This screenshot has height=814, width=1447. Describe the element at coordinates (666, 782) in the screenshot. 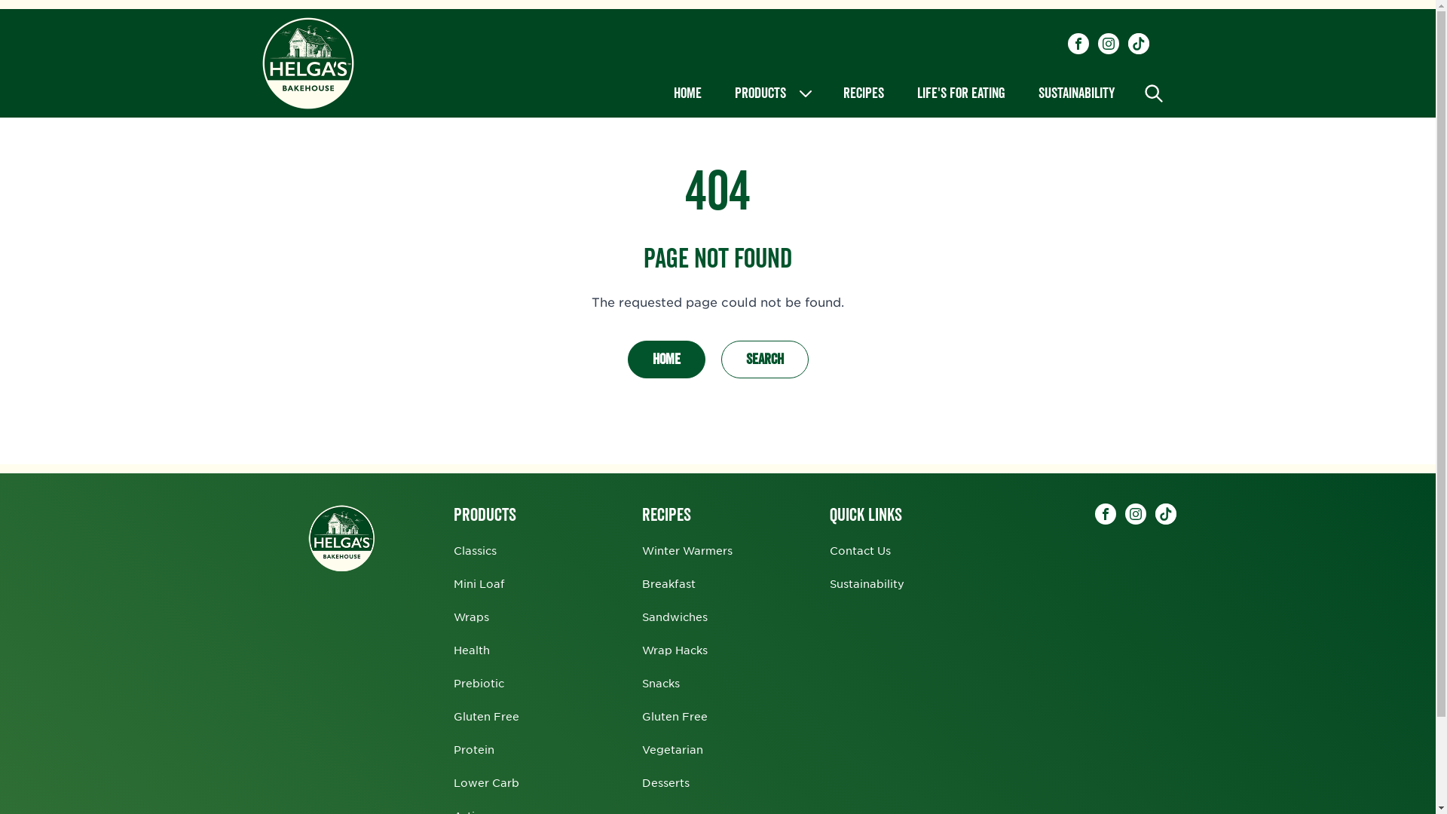

I see `Desserts` at that location.